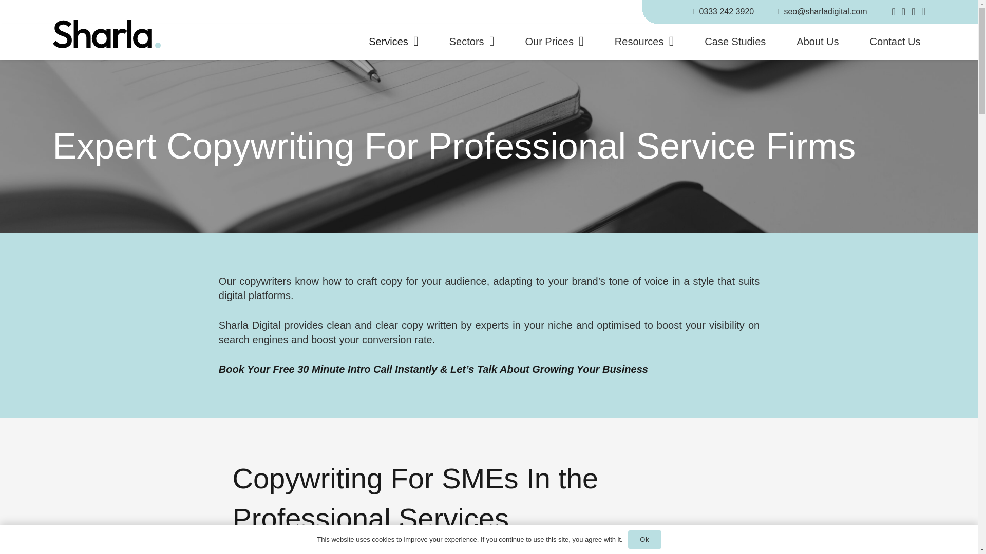 The height and width of the screenshot is (554, 986). I want to click on Services, so click(393, 41).